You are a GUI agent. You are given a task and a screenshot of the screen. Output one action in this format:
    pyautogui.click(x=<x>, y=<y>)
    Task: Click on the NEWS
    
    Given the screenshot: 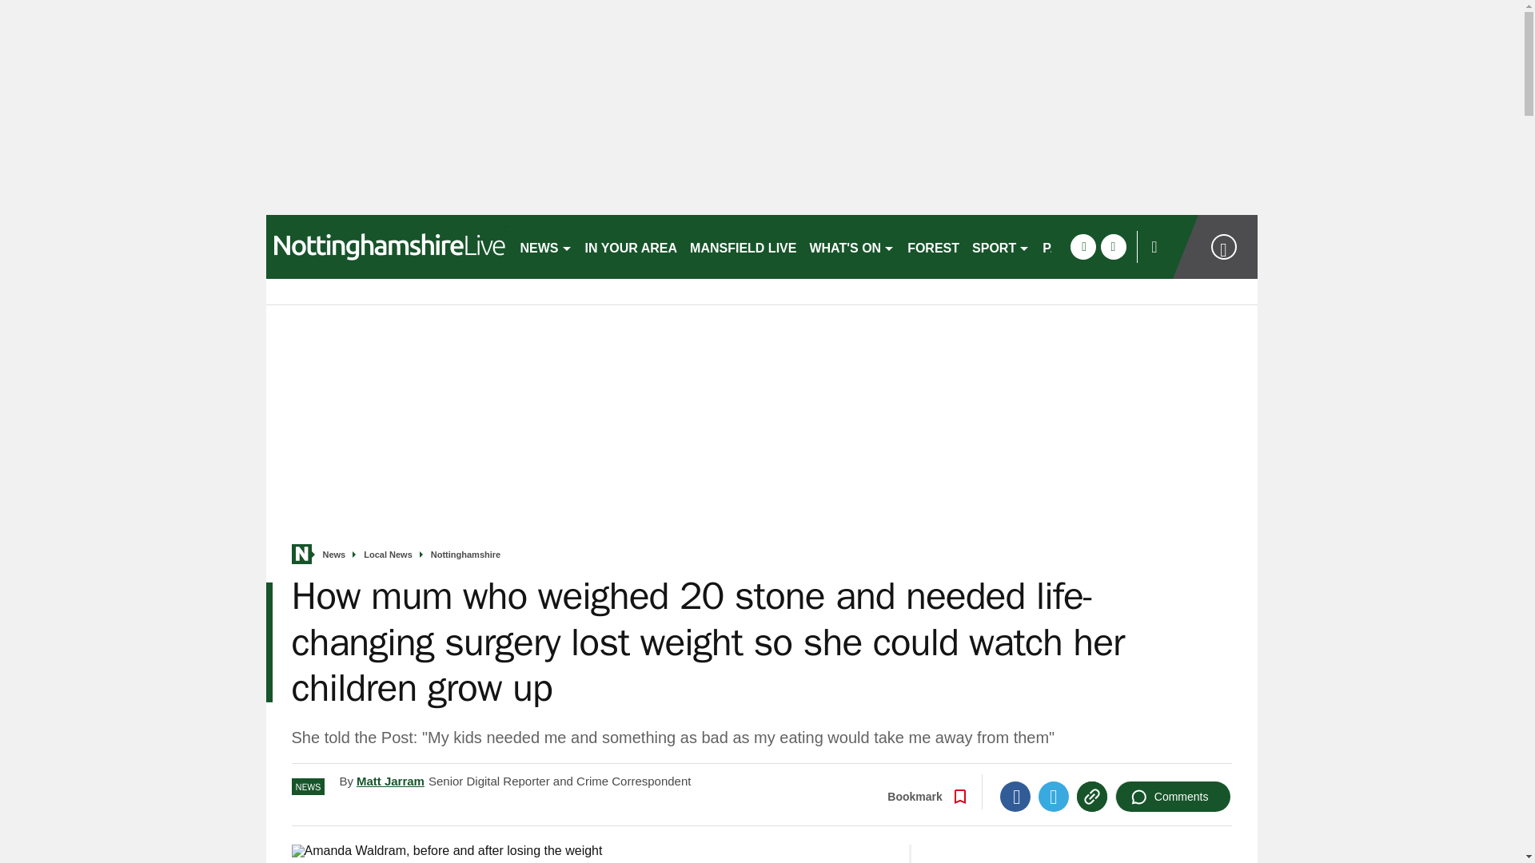 What is the action you would take?
    pyautogui.click(x=545, y=246)
    